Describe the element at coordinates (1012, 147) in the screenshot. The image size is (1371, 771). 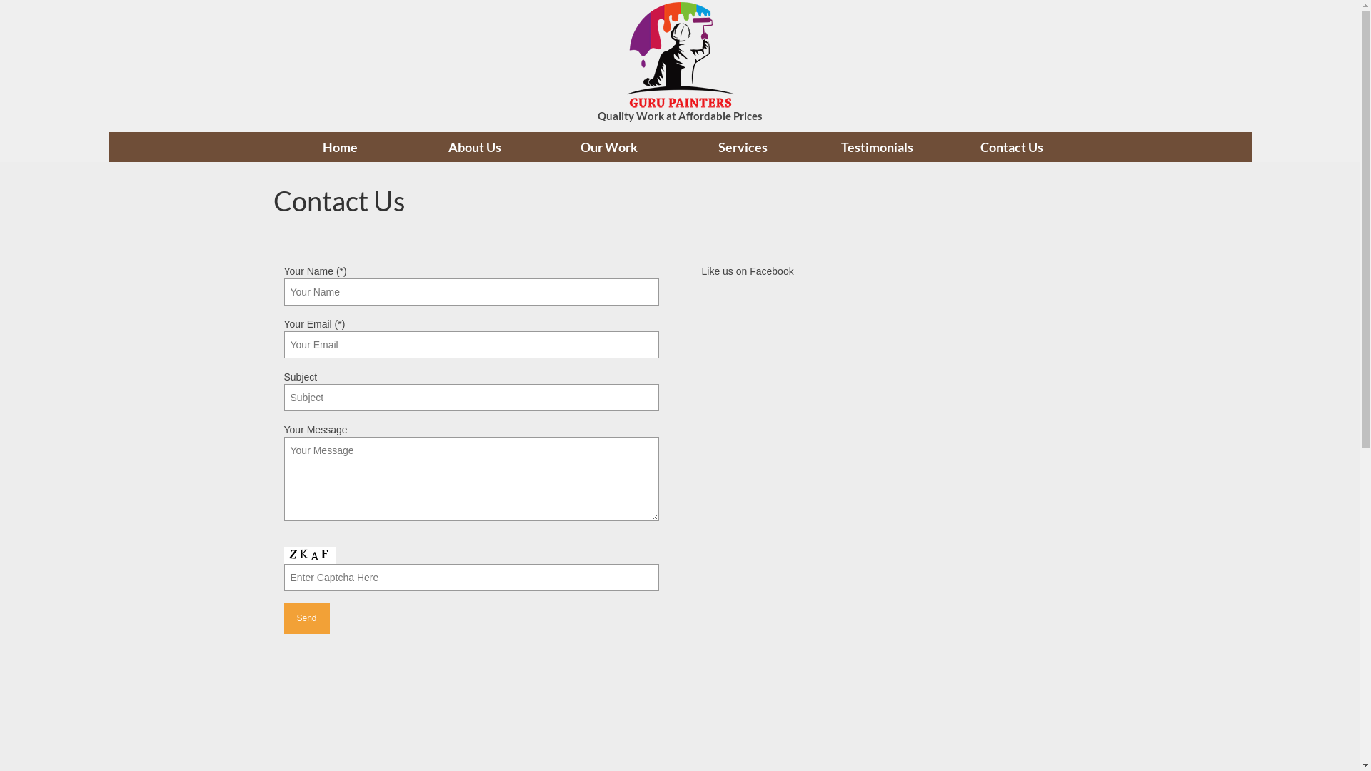
I see `Contact Us` at that location.